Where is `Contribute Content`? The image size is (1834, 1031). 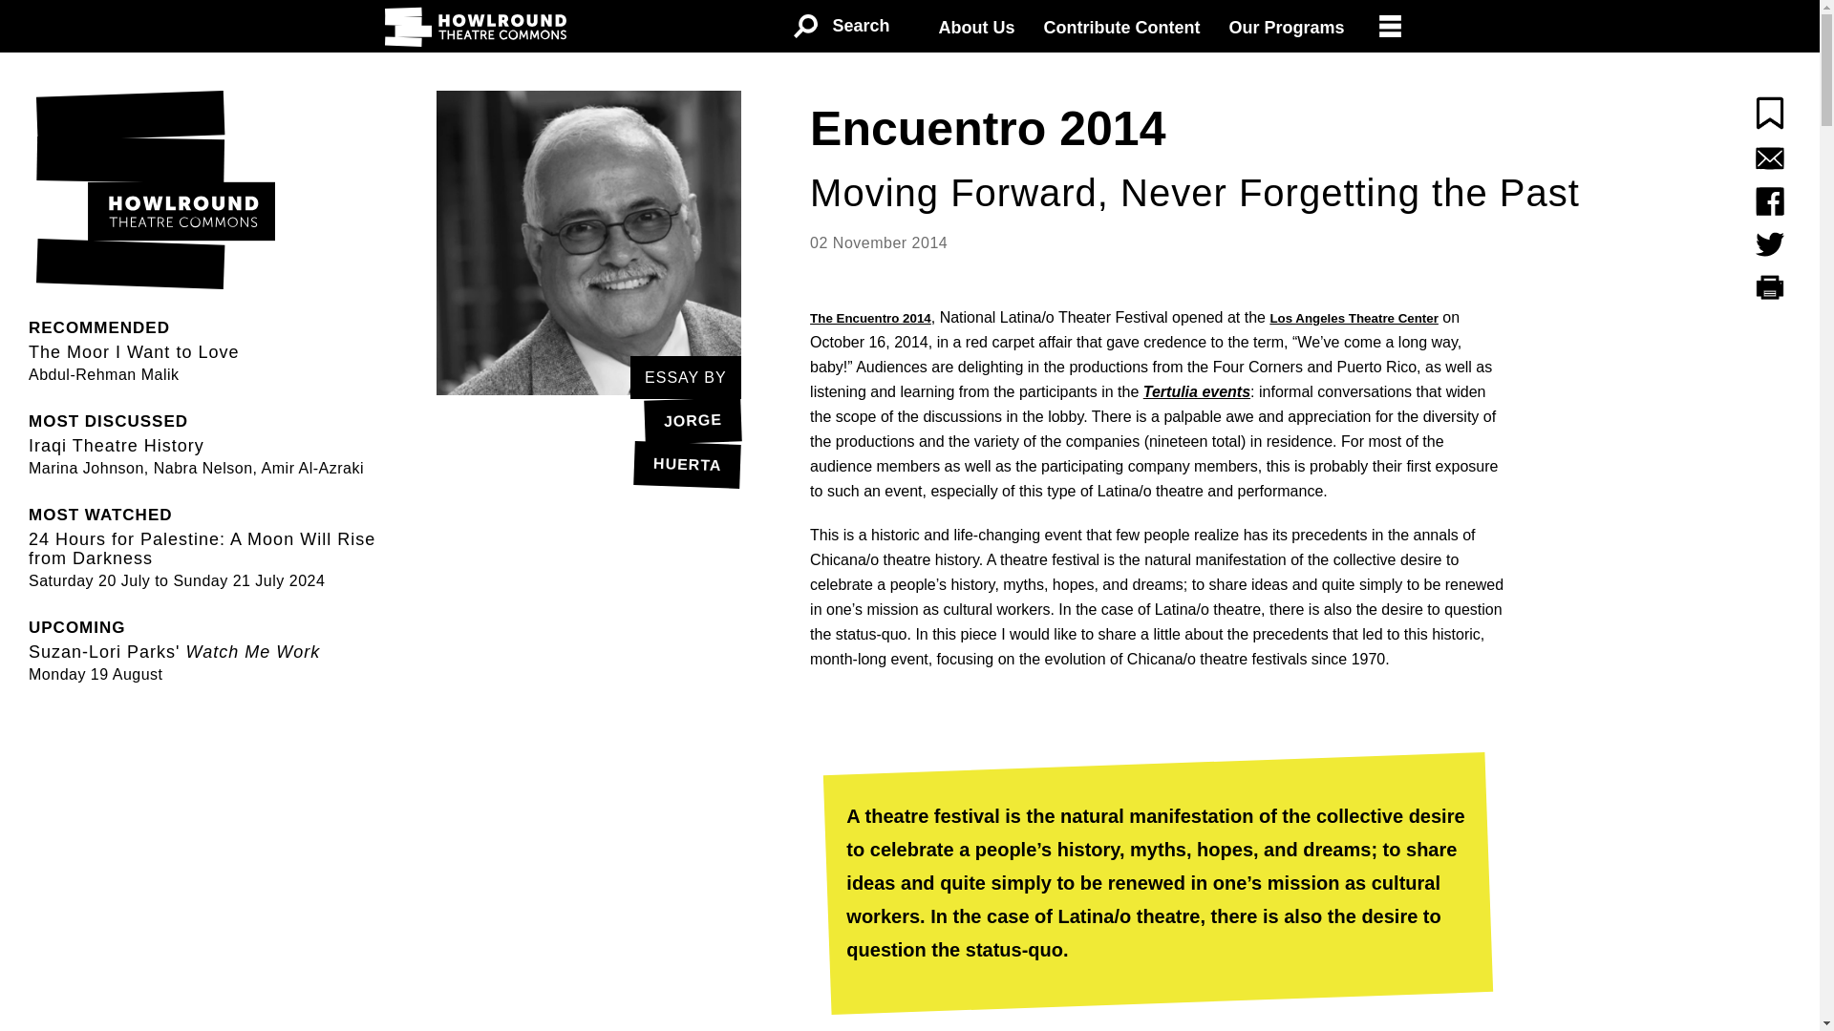 Contribute Content is located at coordinates (1121, 28).